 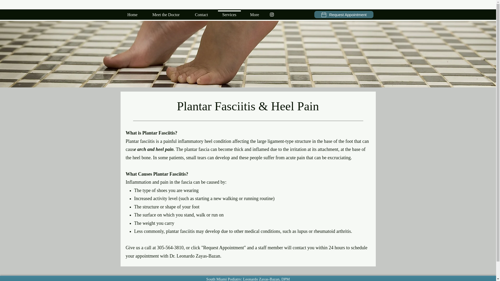 I want to click on Meet the Doctor, so click(x=166, y=12).